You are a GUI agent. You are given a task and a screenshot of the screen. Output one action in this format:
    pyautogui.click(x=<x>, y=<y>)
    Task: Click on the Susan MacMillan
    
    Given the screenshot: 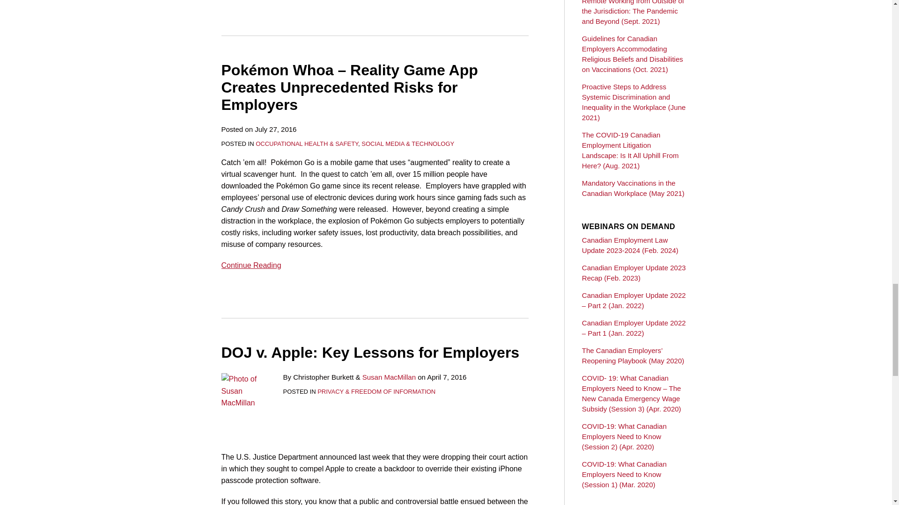 What is the action you would take?
    pyautogui.click(x=389, y=377)
    